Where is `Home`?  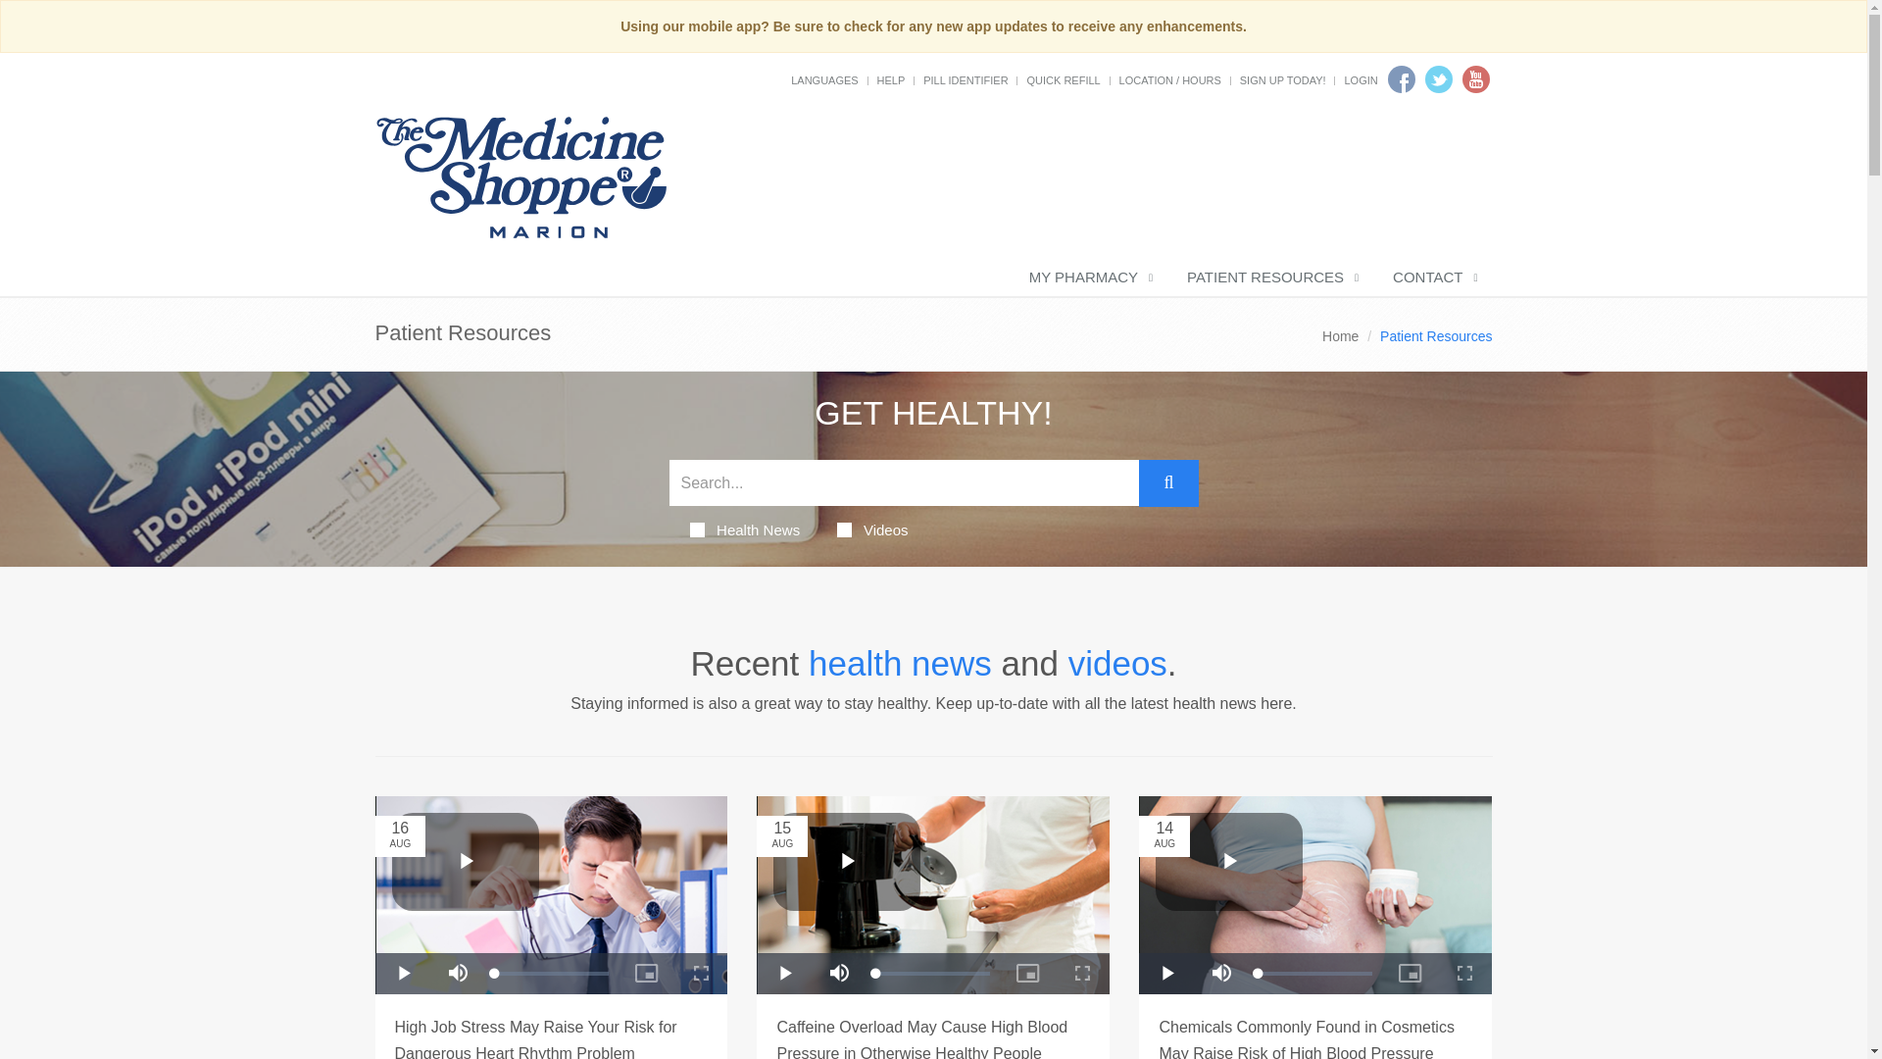 Home is located at coordinates (1341, 335).